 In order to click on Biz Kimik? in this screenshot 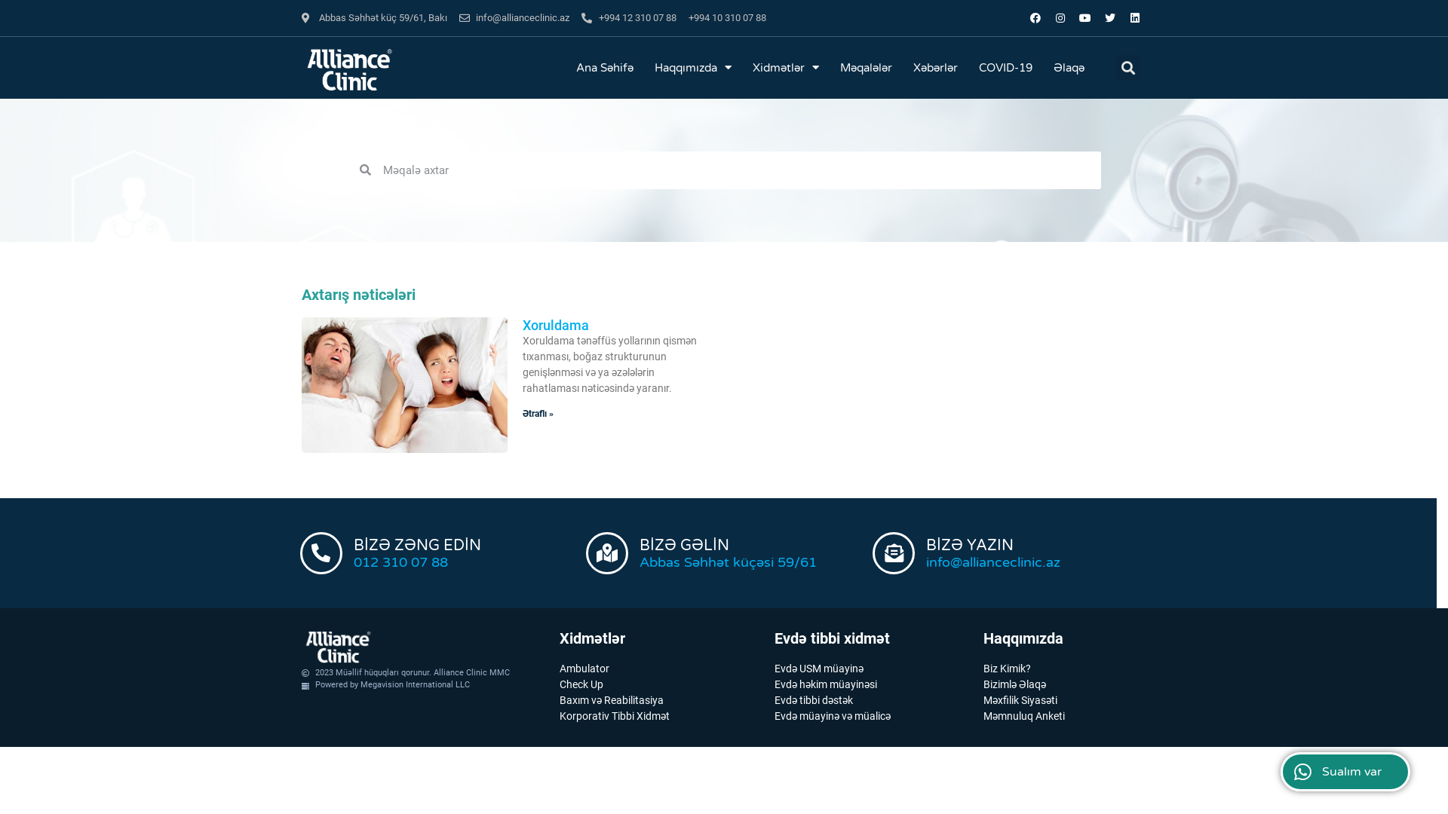, I will do `click(1062, 669)`.